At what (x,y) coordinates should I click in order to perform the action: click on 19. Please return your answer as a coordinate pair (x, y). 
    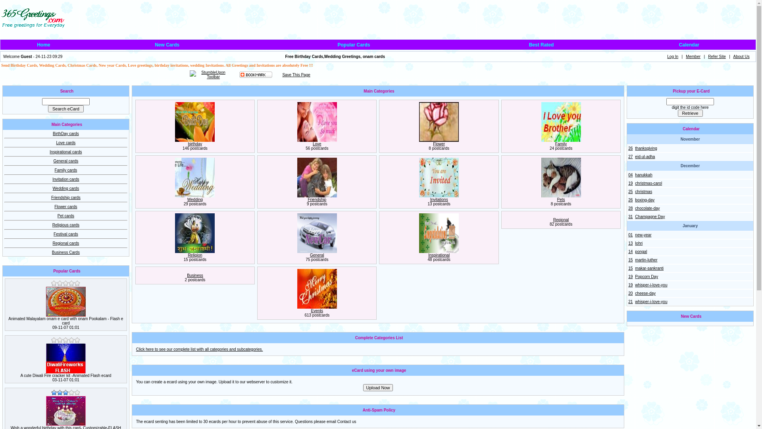
    Looking at the image, I should click on (630, 184).